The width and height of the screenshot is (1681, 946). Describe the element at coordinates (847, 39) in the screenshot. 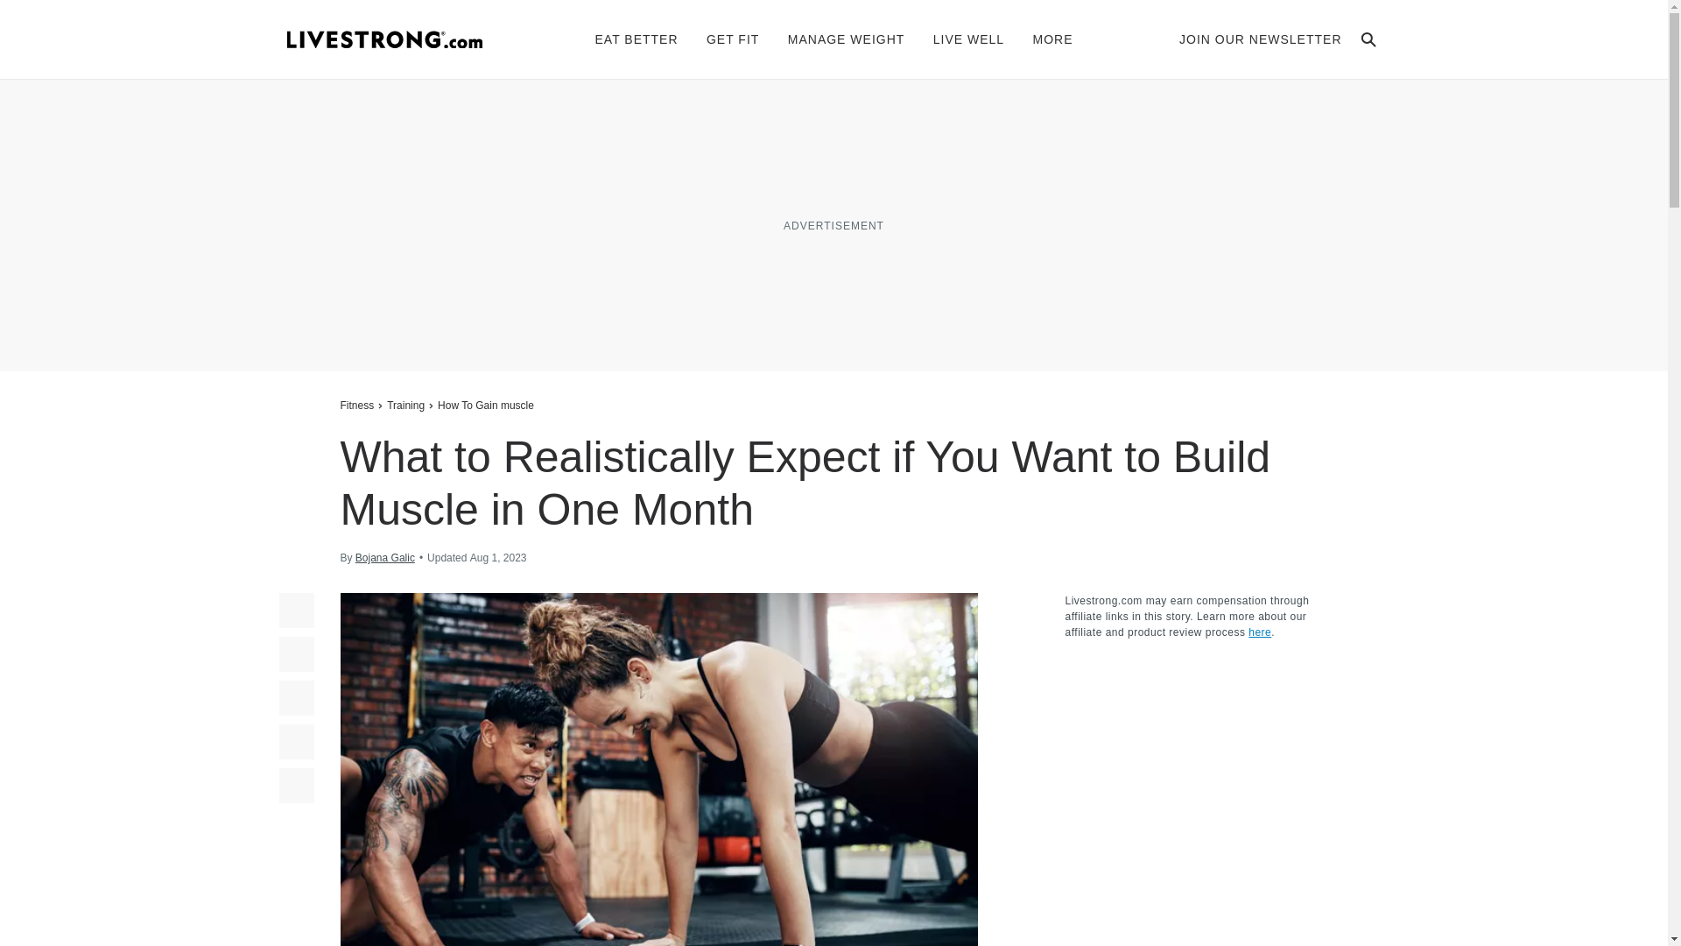

I see `MANAGE WEIGHT` at that location.